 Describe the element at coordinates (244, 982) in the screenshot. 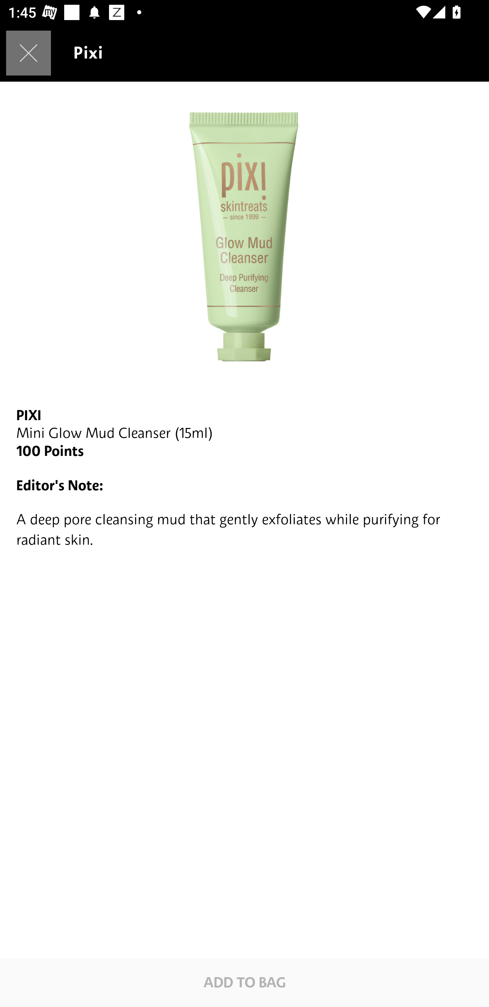

I see `ADD TO BAG` at that location.